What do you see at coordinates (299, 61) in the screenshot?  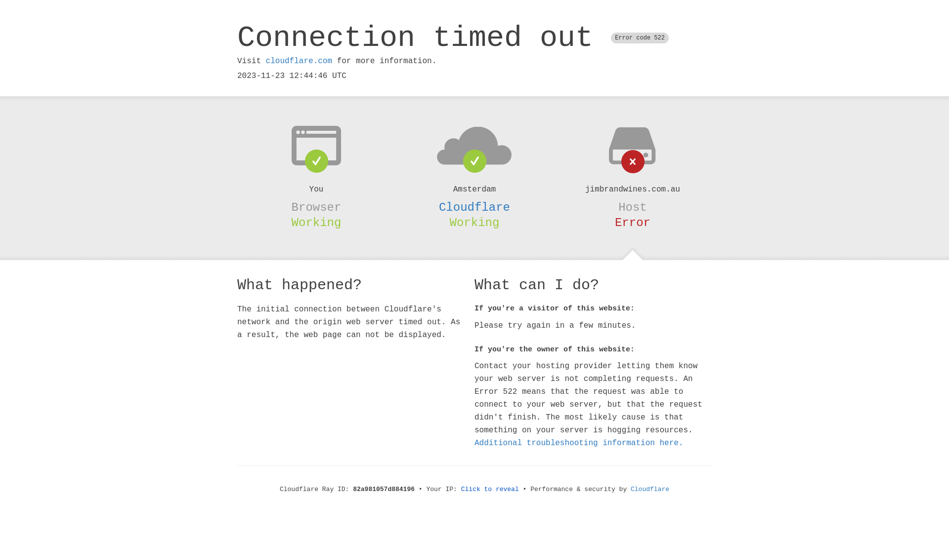 I see `cloudflare.com` at bounding box center [299, 61].